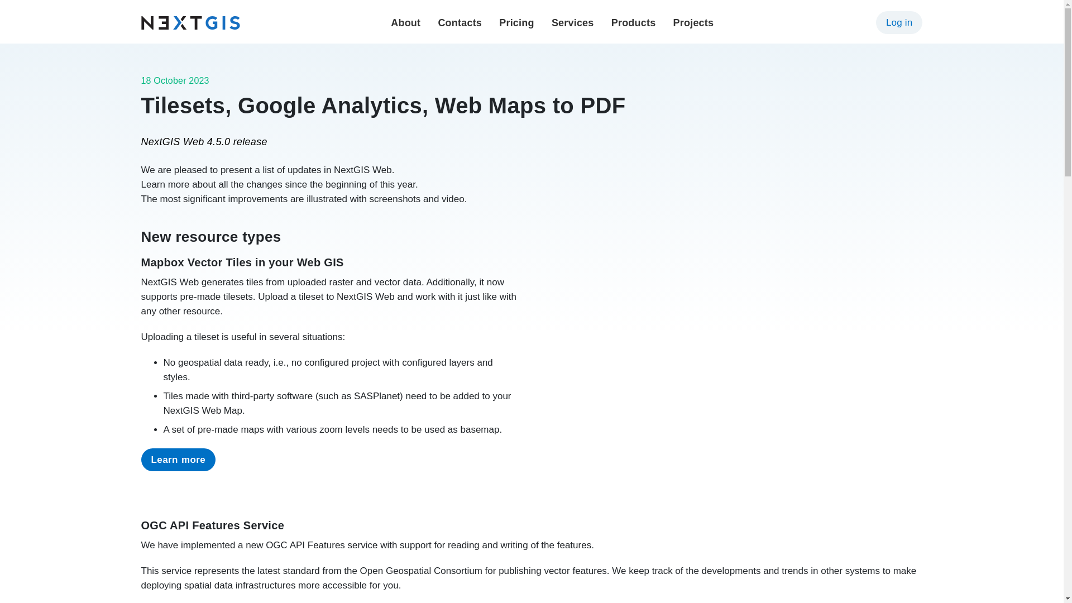  I want to click on Projects, so click(693, 22).